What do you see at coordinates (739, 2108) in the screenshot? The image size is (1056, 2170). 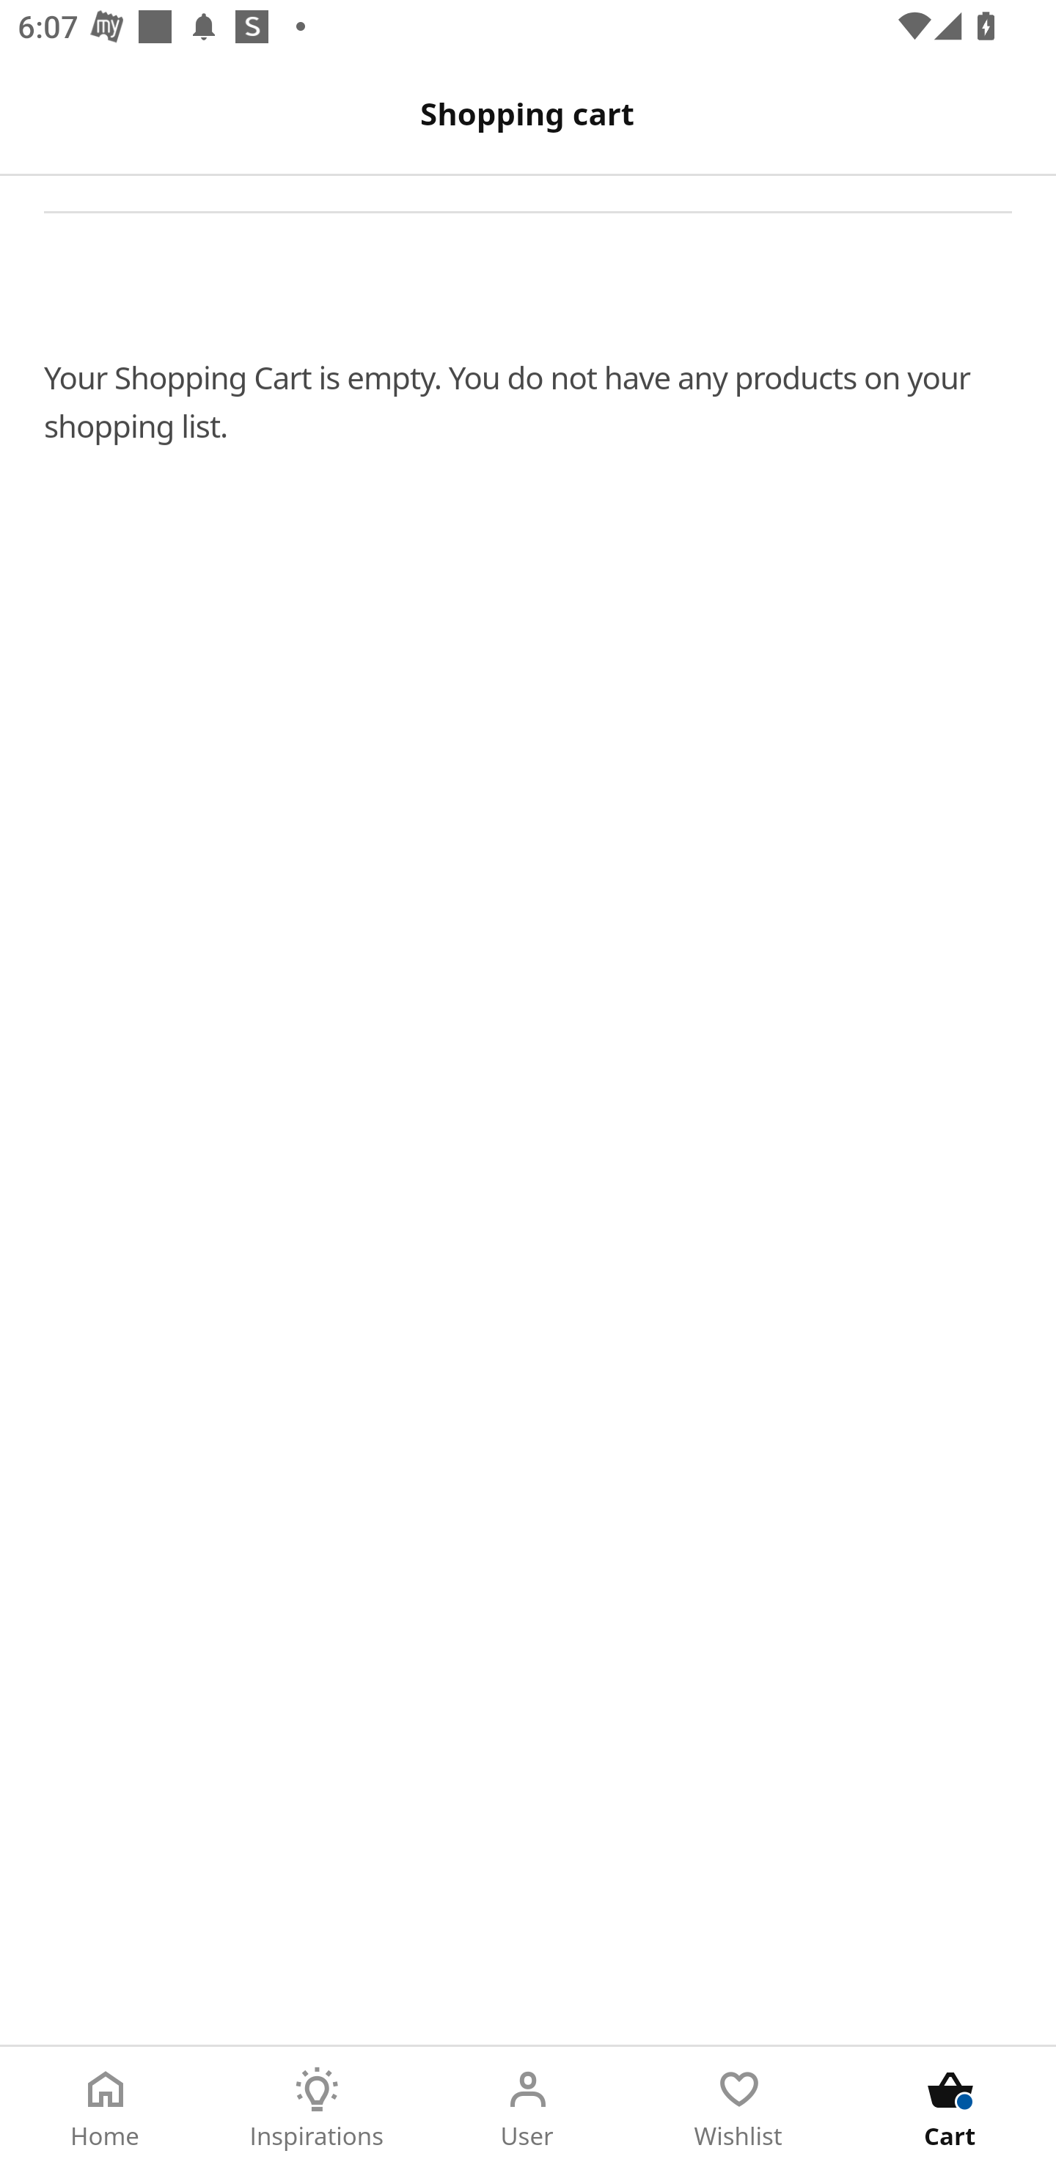 I see `Wishlist
Tab 4 of 5` at bounding box center [739, 2108].